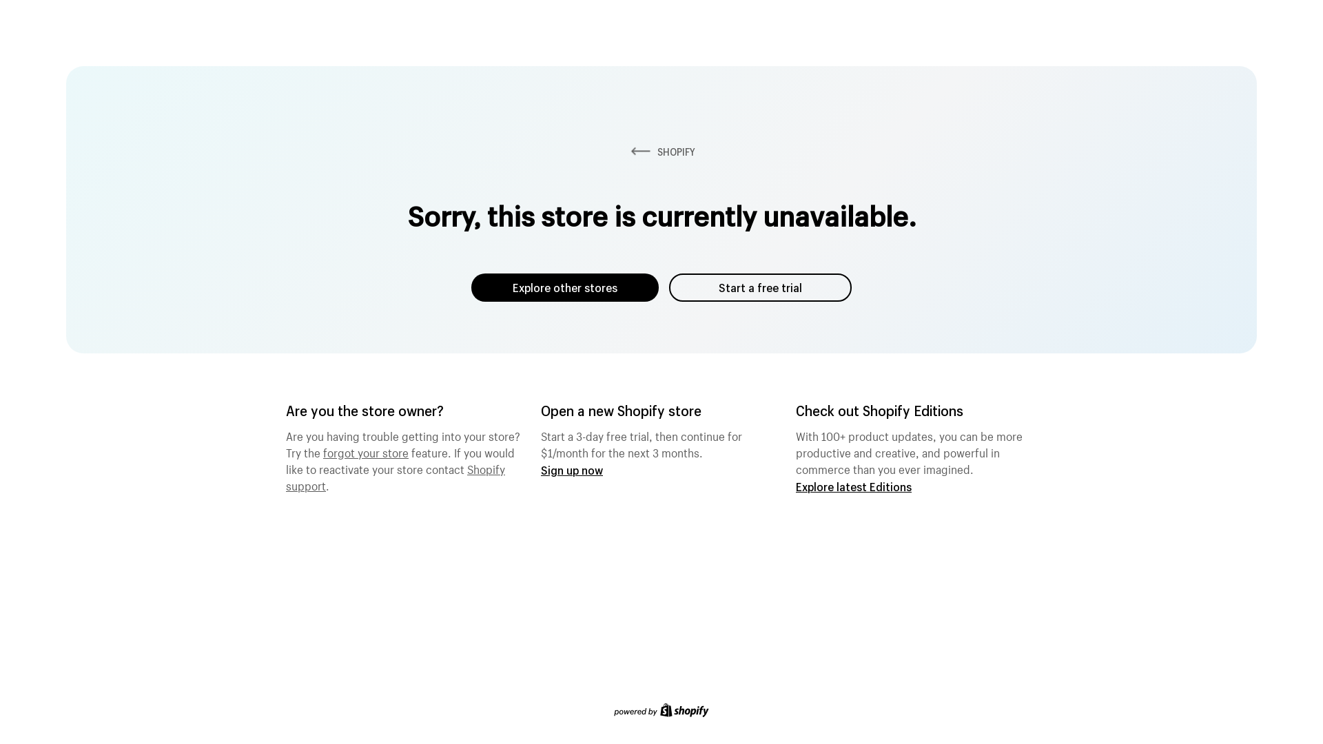 The image size is (1323, 744). What do you see at coordinates (366, 451) in the screenshot?
I see `forgot your store` at bounding box center [366, 451].